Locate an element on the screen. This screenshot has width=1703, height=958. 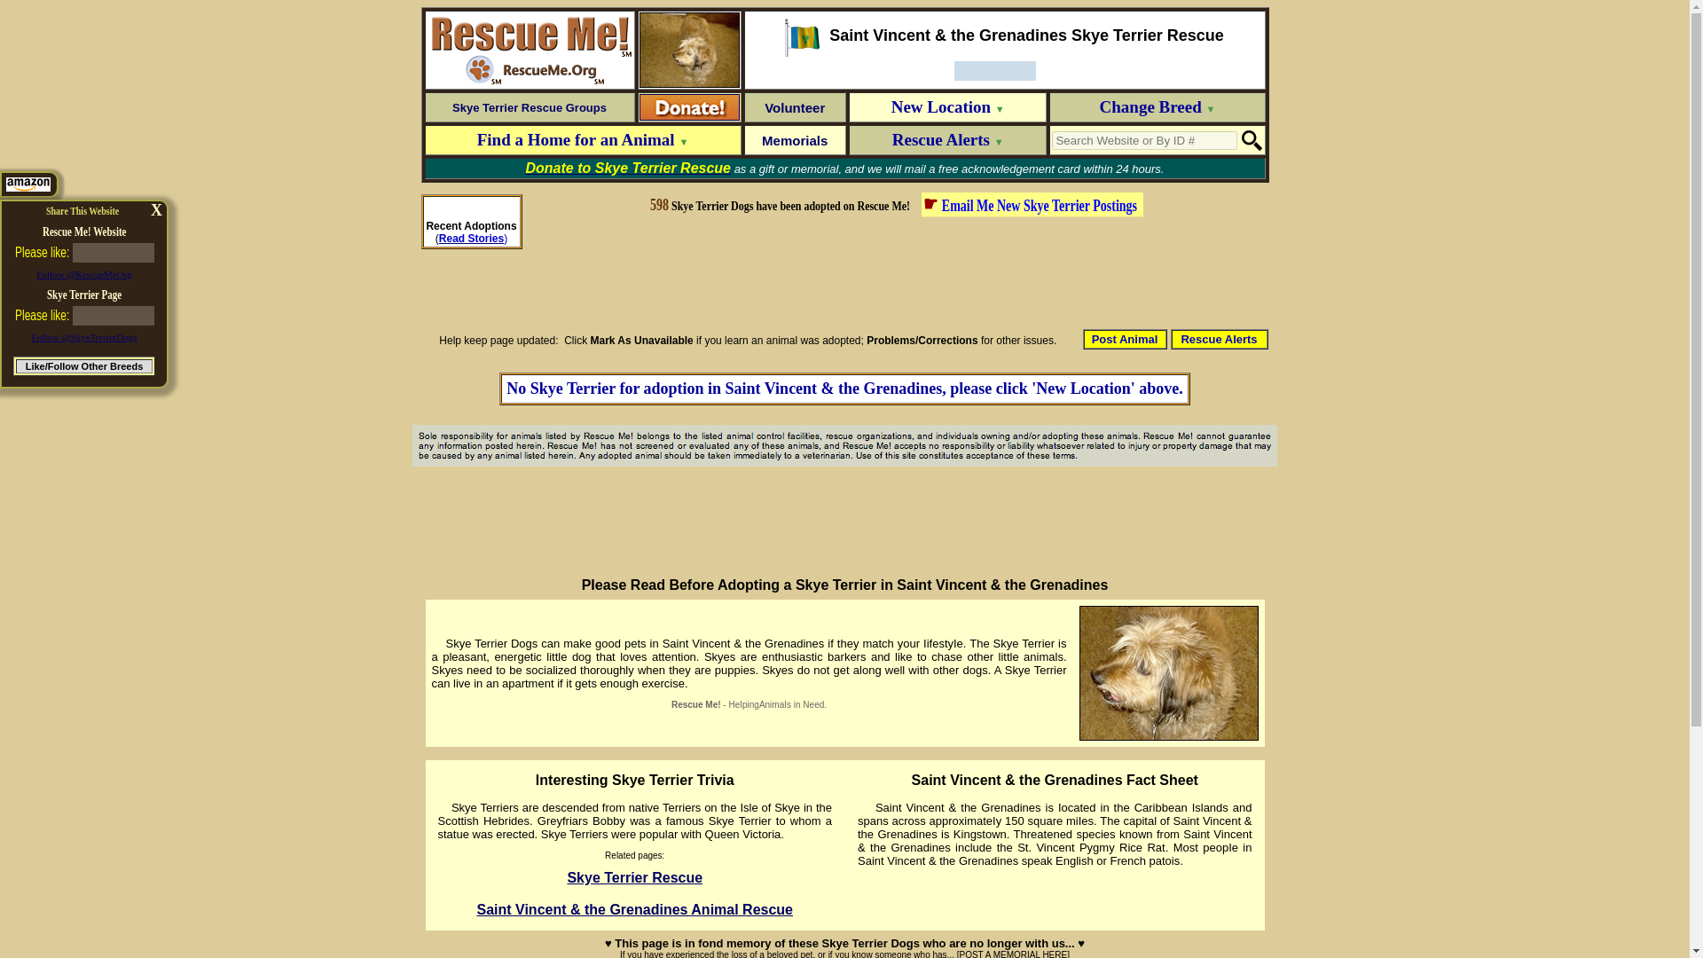
Read Stories is located at coordinates (472, 239).